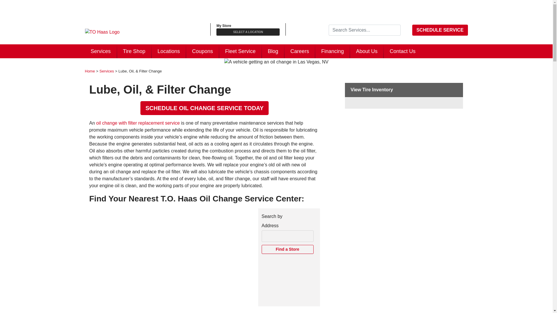 This screenshot has width=557, height=313. What do you see at coordinates (134, 51) in the screenshot?
I see `Tire Shop` at bounding box center [134, 51].